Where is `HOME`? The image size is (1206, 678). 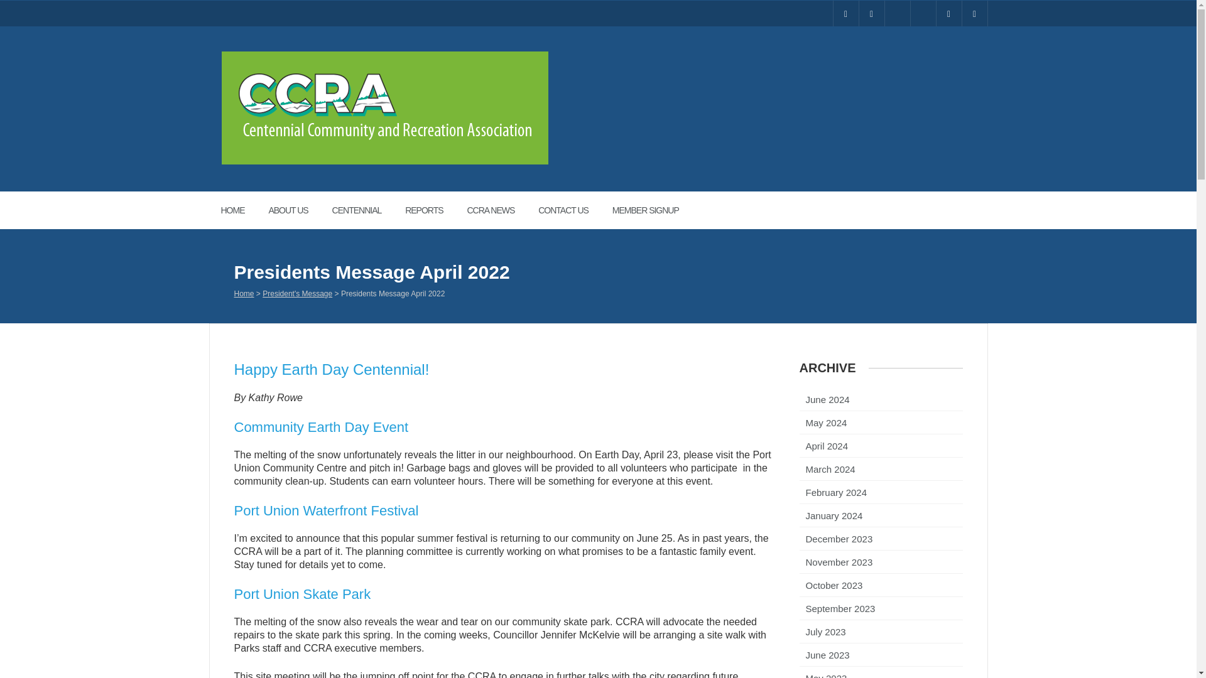
HOME is located at coordinates (232, 210).